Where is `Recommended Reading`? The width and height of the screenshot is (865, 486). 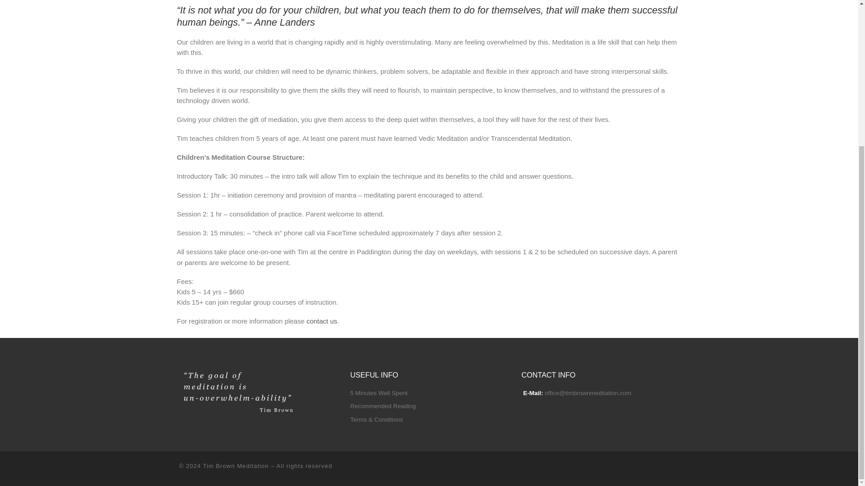 Recommended Reading is located at coordinates (383, 406).